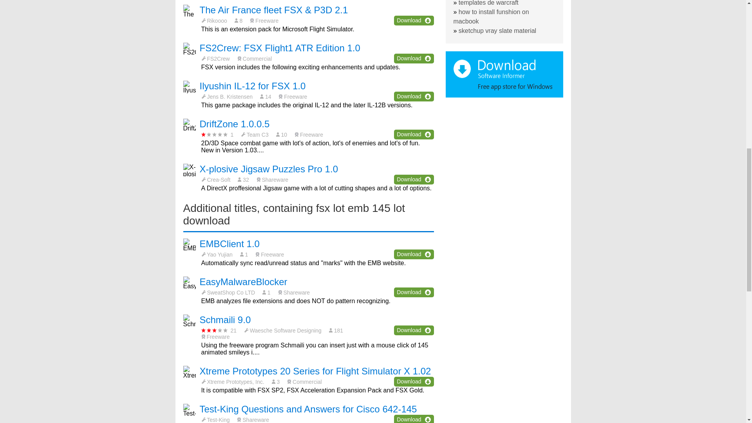 The width and height of the screenshot is (752, 423). Describe the element at coordinates (280, 48) in the screenshot. I see `FS2Crew: FSX Flight1 ATR Edition 1.0` at that location.